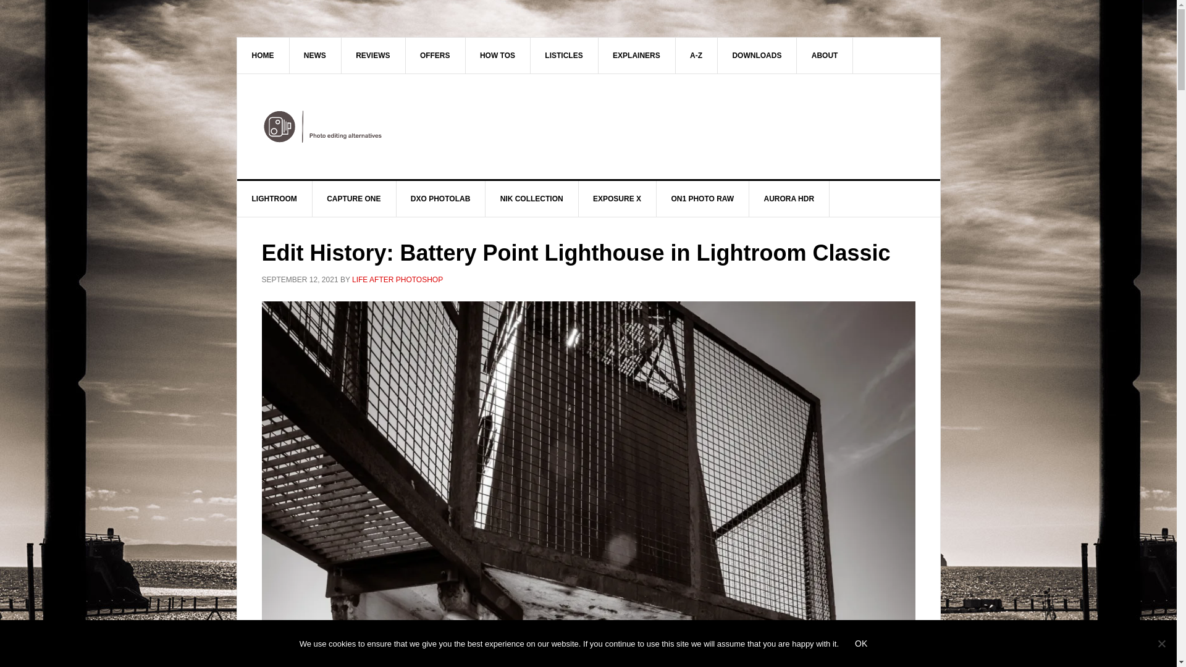  Describe the element at coordinates (497, 55) in the screenshot. I see `HOW TOS` at that location.